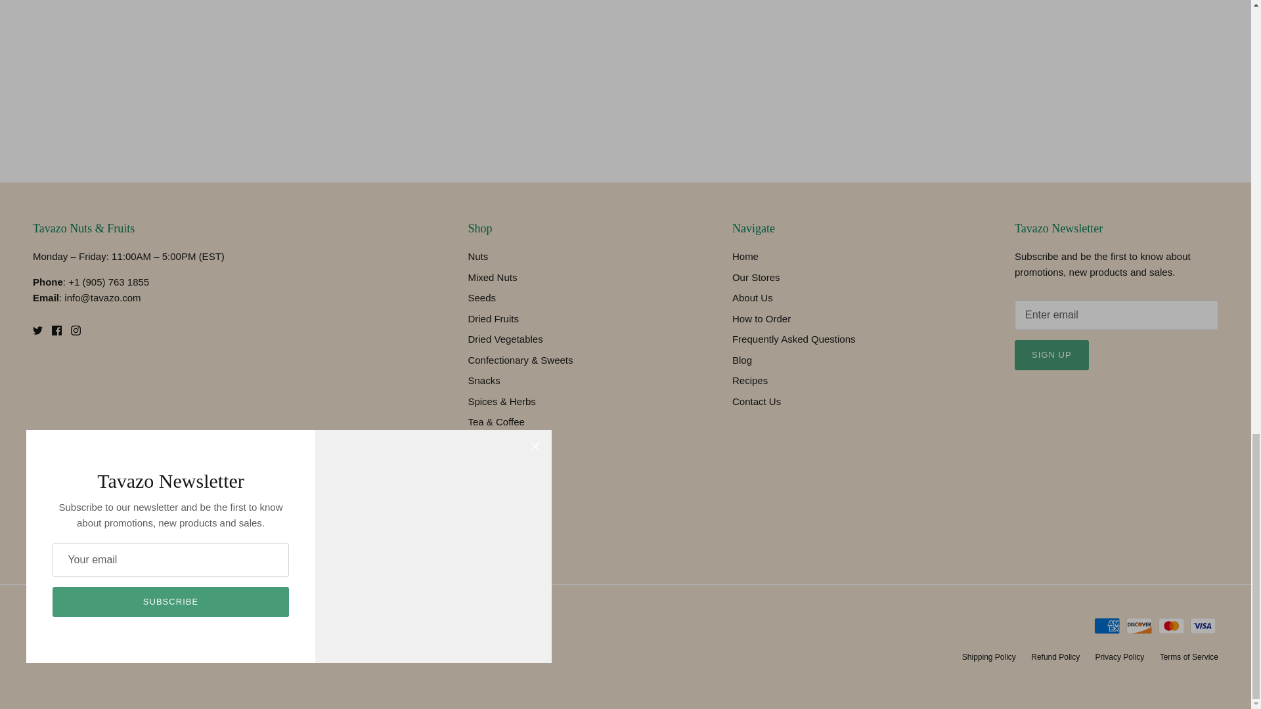  I want to click on Twitter, so click(37, 330).